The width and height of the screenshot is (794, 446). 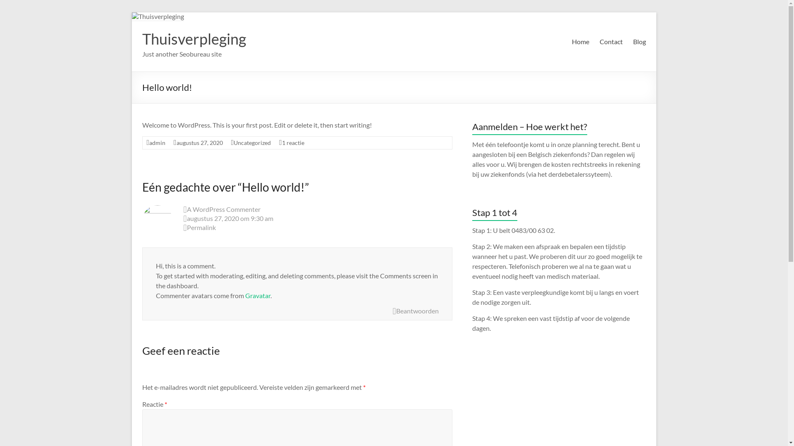 I want to click on Permalink, so click(x=318, y=228).